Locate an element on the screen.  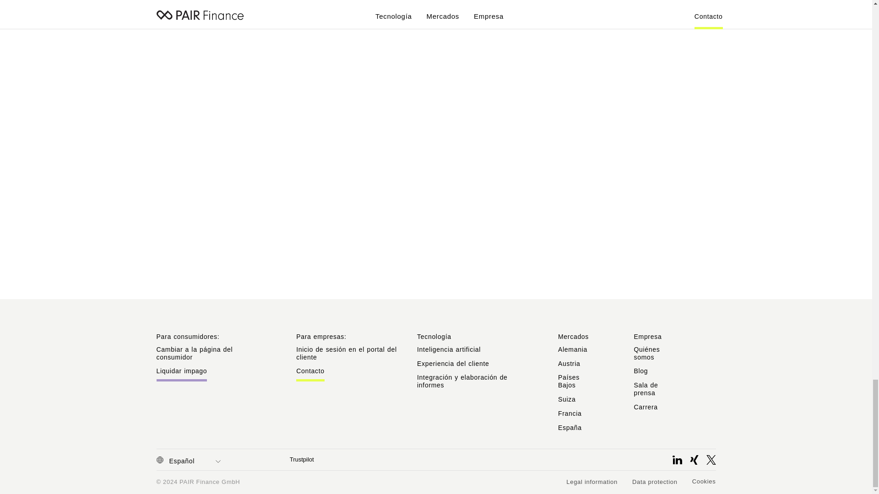
Contacto is located at coordinates (310, 374).